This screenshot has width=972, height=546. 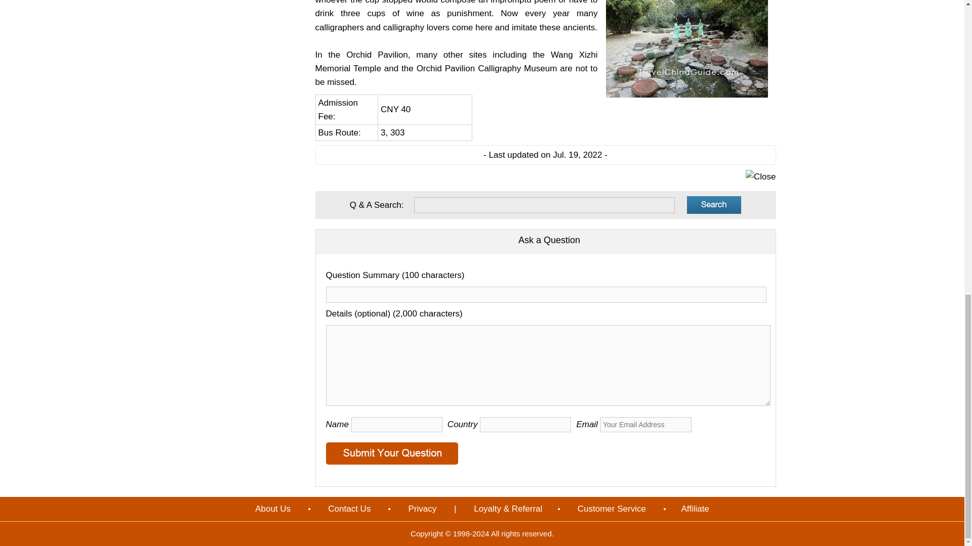 What do you see at coordinates (349, 509) in the screenshot?
I see `Contact Us` at bounding box center [349, 509].